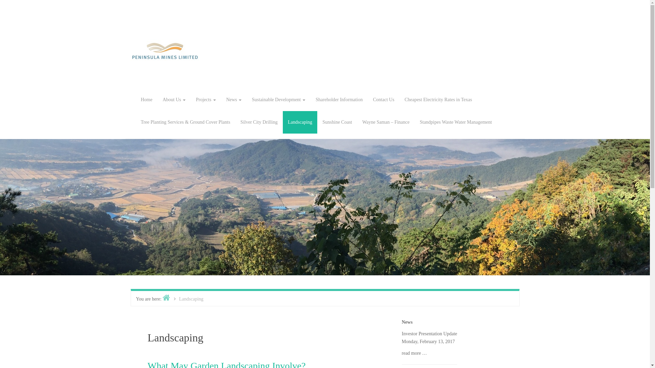 This screenshot has width=655, height=368. What do you see at coordinates (234, 100) in the screenshot?
I see `News` at bounding box center [234, 100].